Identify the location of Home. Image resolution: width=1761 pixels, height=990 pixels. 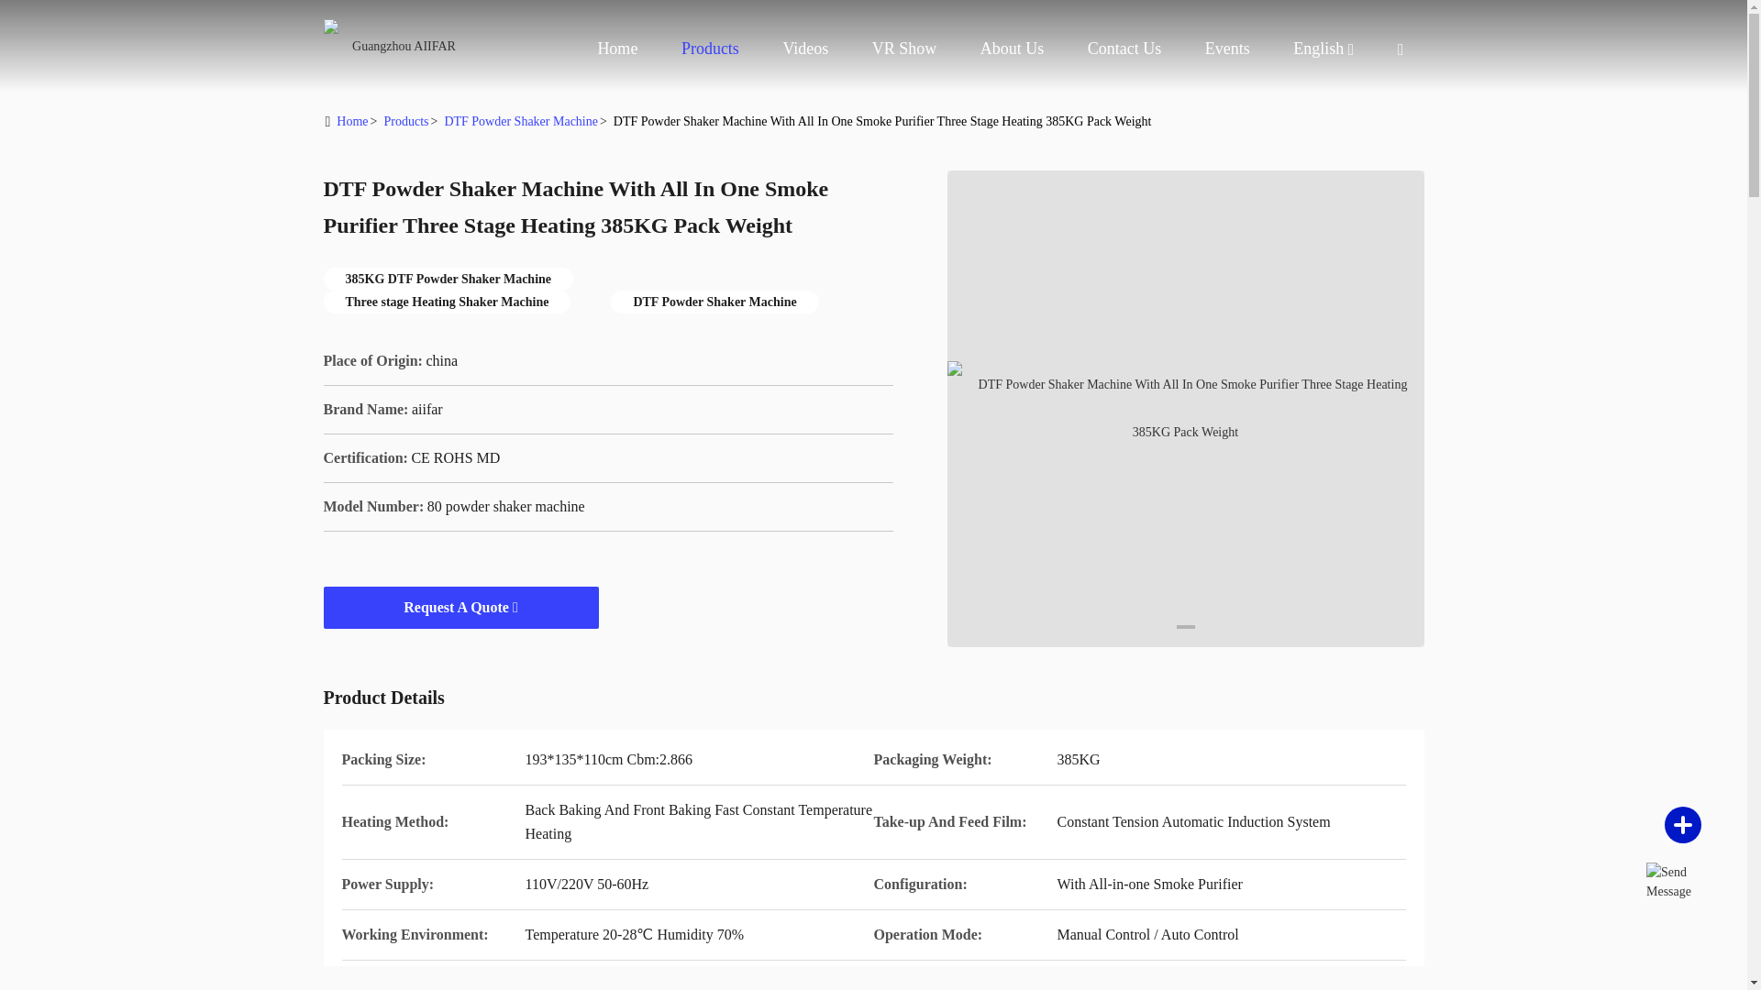
(396, 46).